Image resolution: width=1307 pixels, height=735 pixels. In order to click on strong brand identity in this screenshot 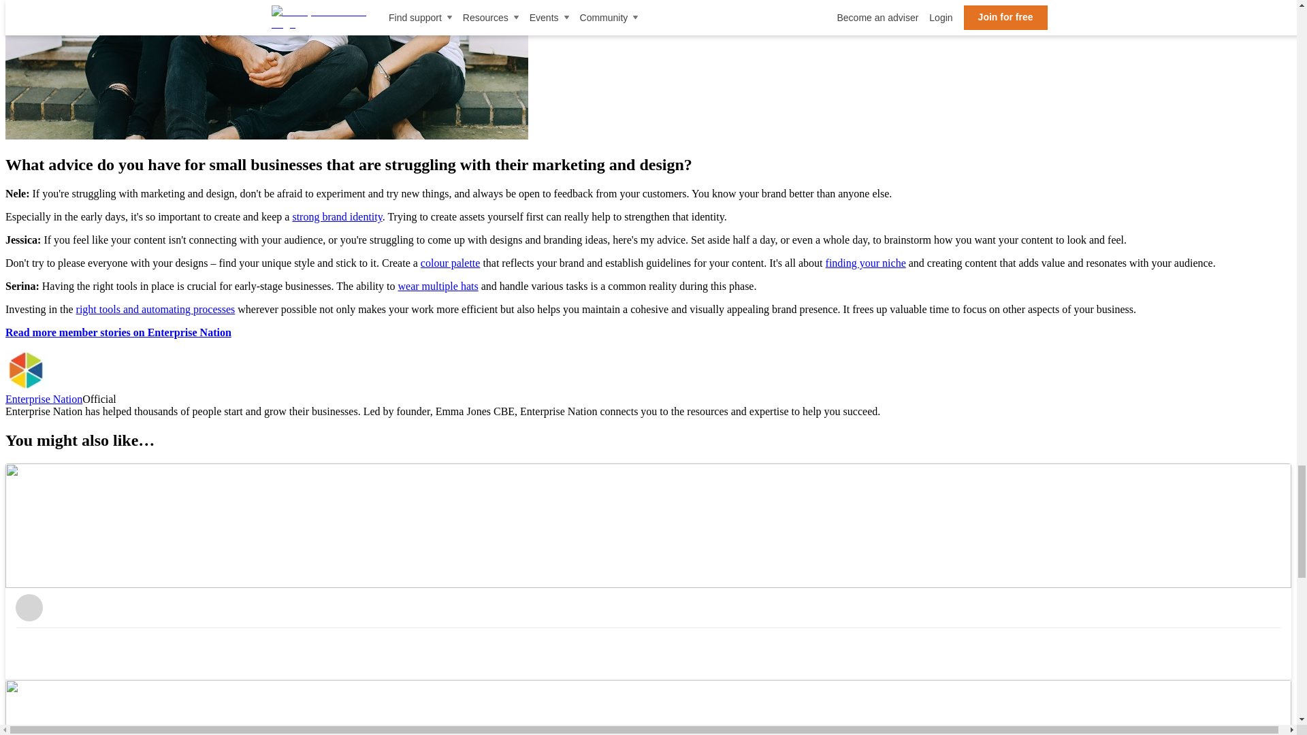, I will do `click(336, 216)`.